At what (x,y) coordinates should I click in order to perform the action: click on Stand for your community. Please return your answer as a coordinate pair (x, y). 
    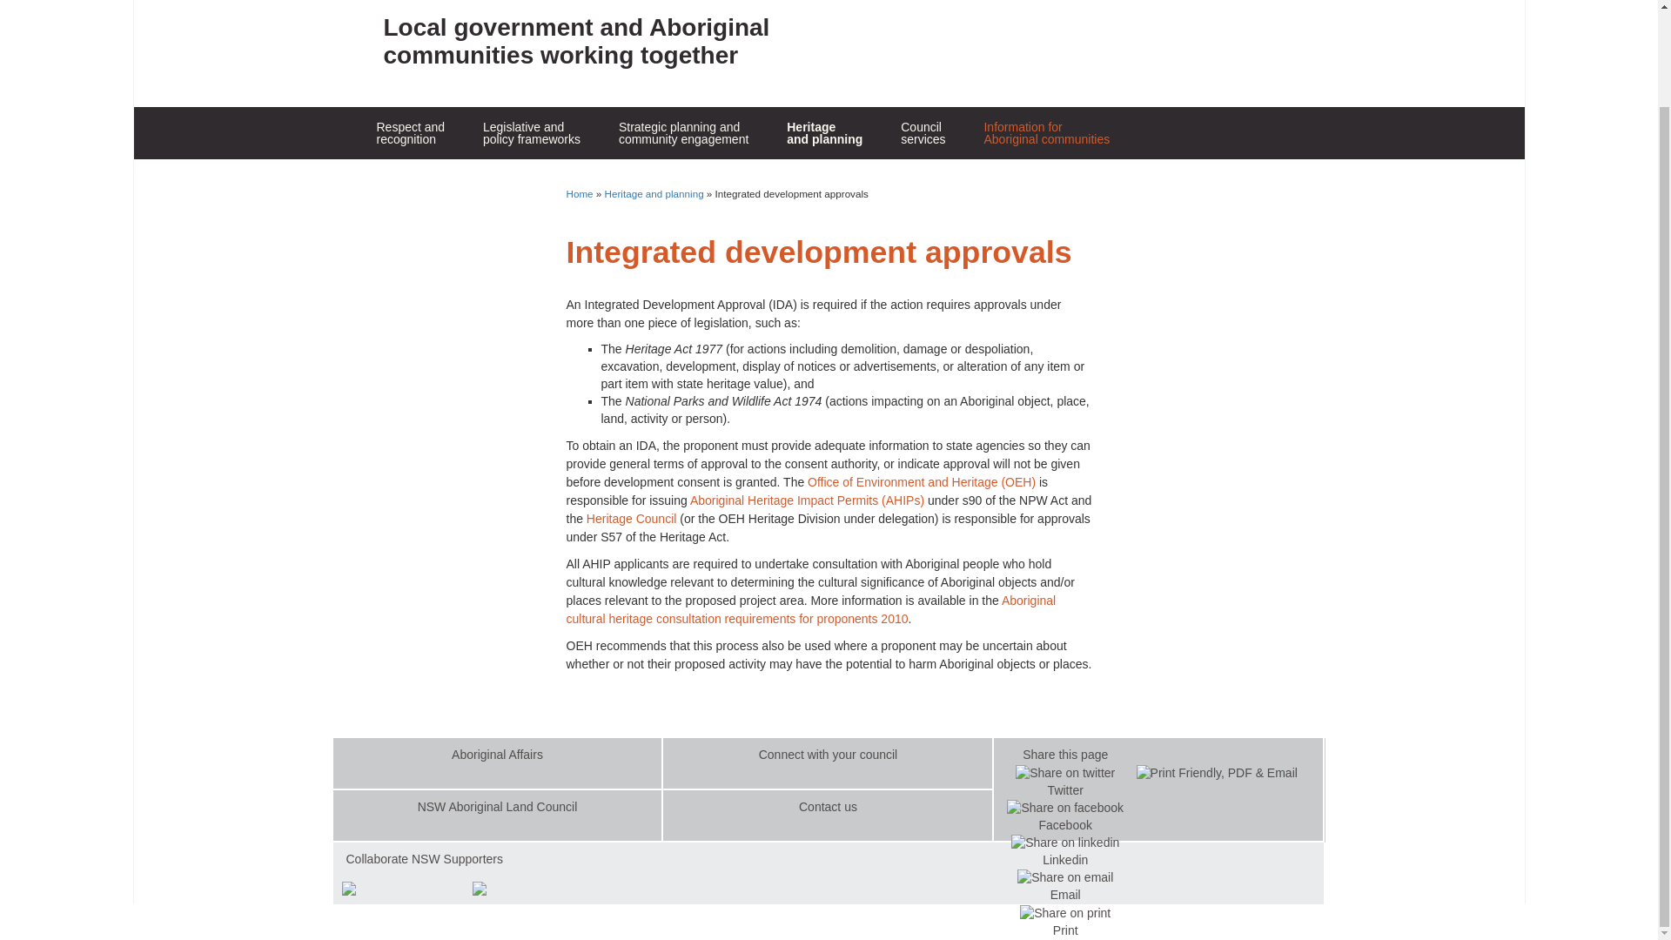
    Looking at the image, I should click on (1065, 808).